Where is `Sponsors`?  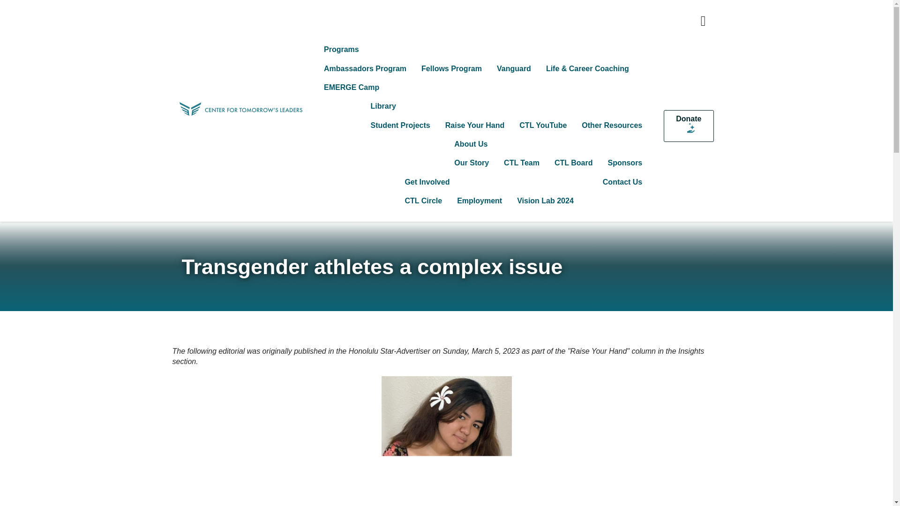
Sponsors is located at coordinates (625, 164).